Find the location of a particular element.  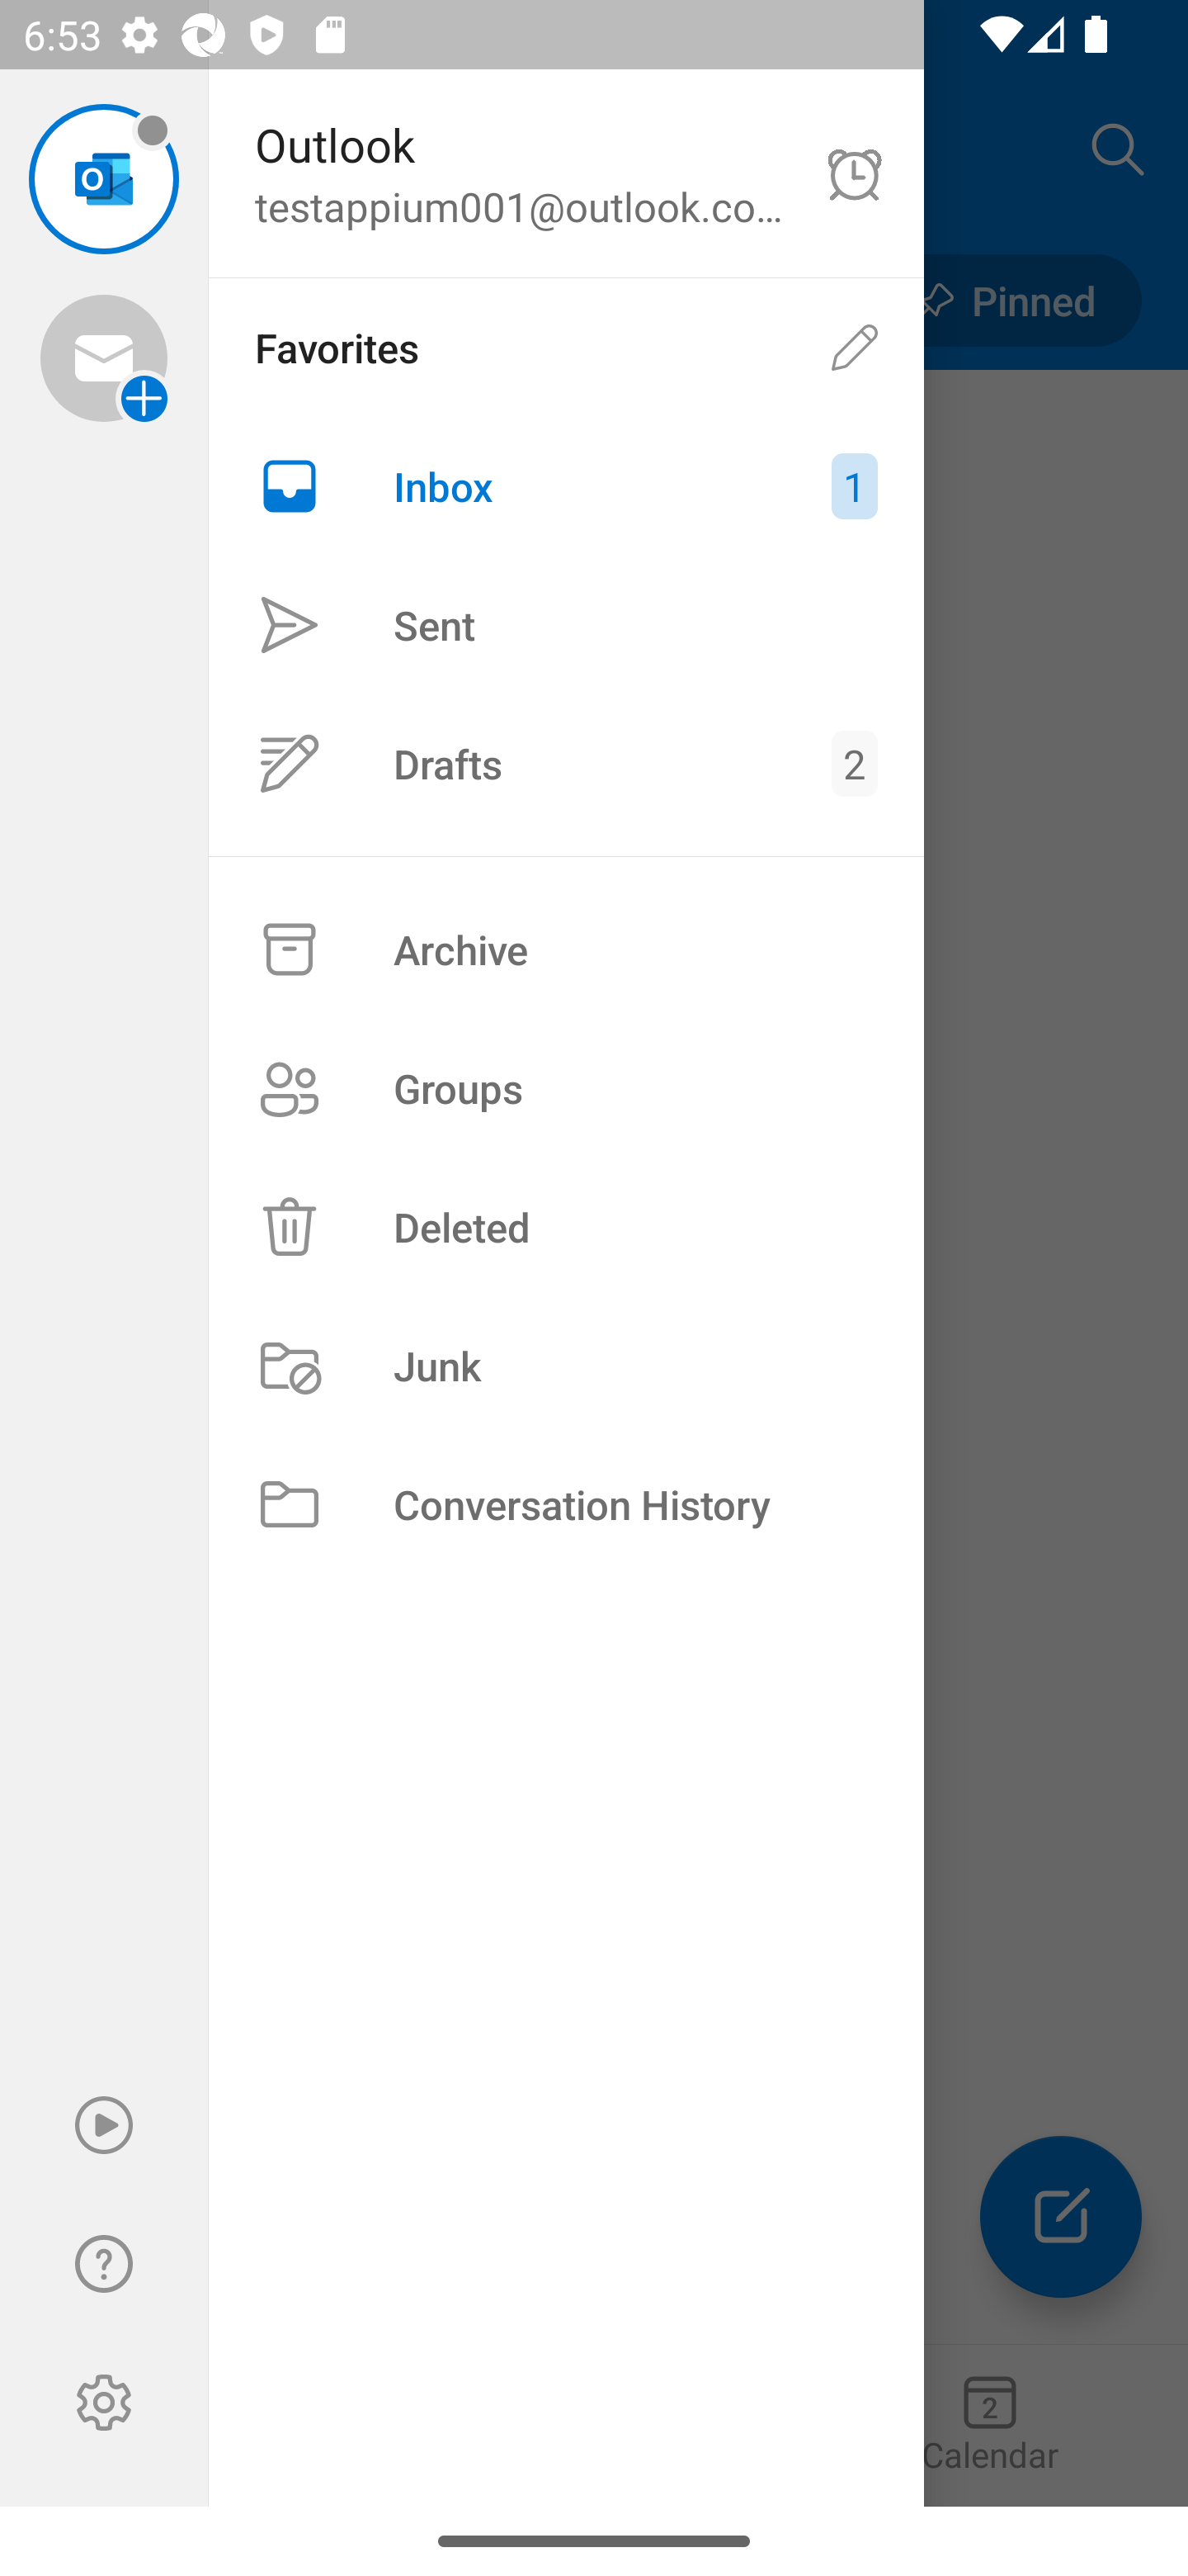

Archive is located at coordinates (566, 950).